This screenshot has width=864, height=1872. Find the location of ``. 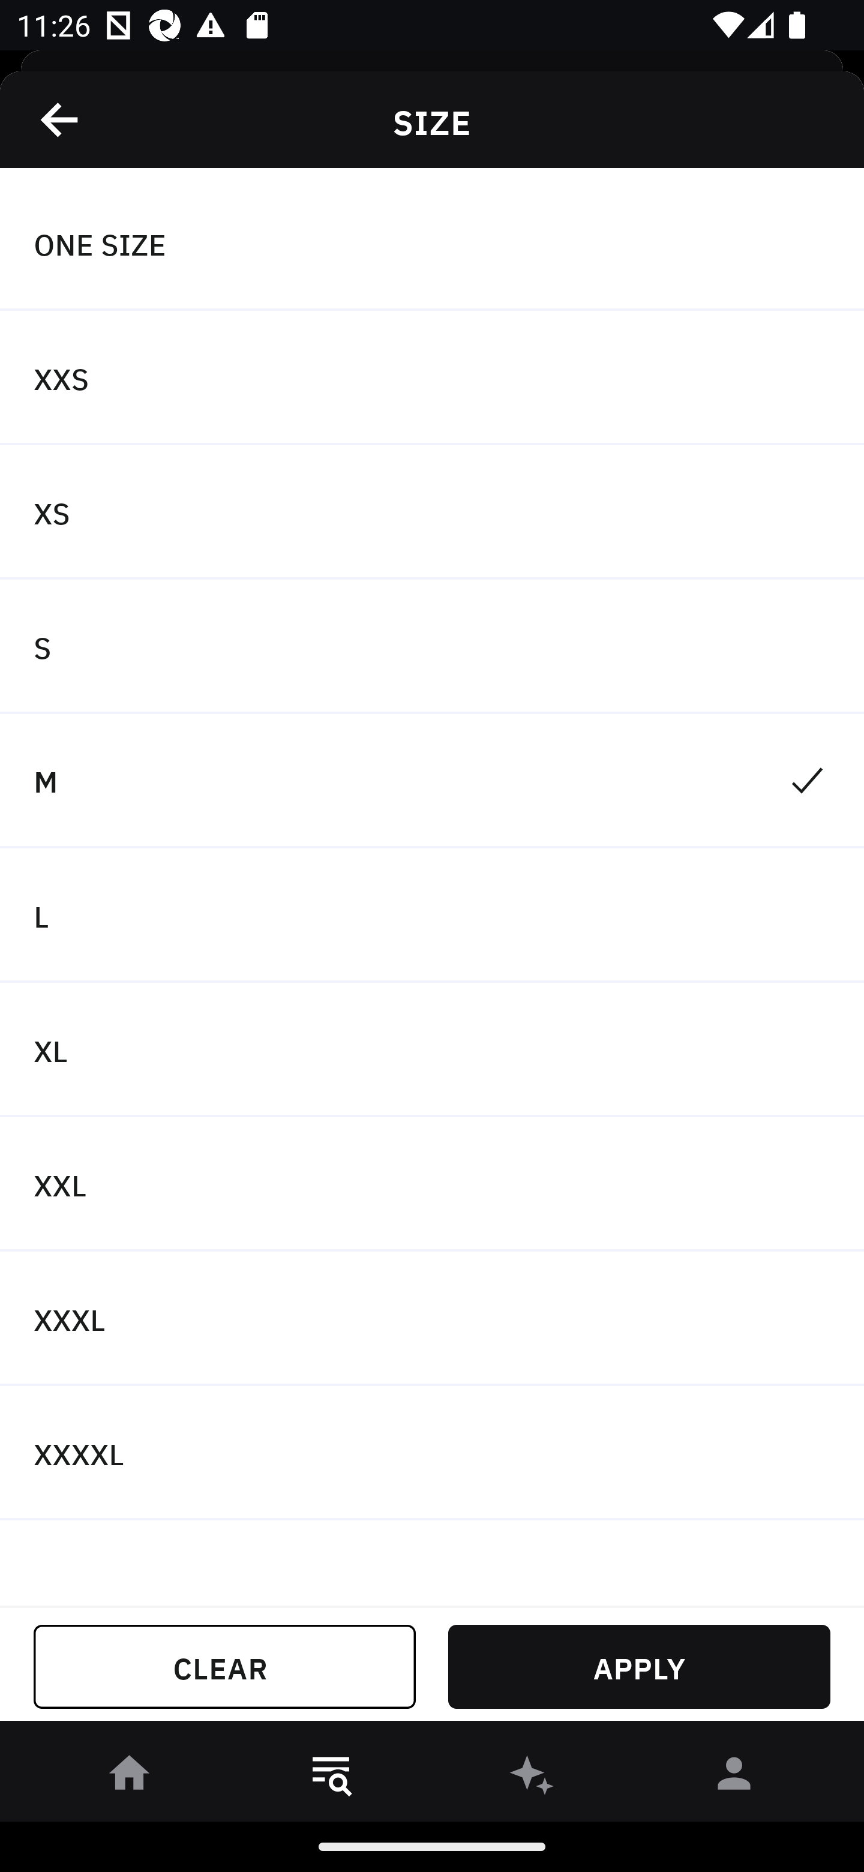

 is located at coordinates (61, 119).